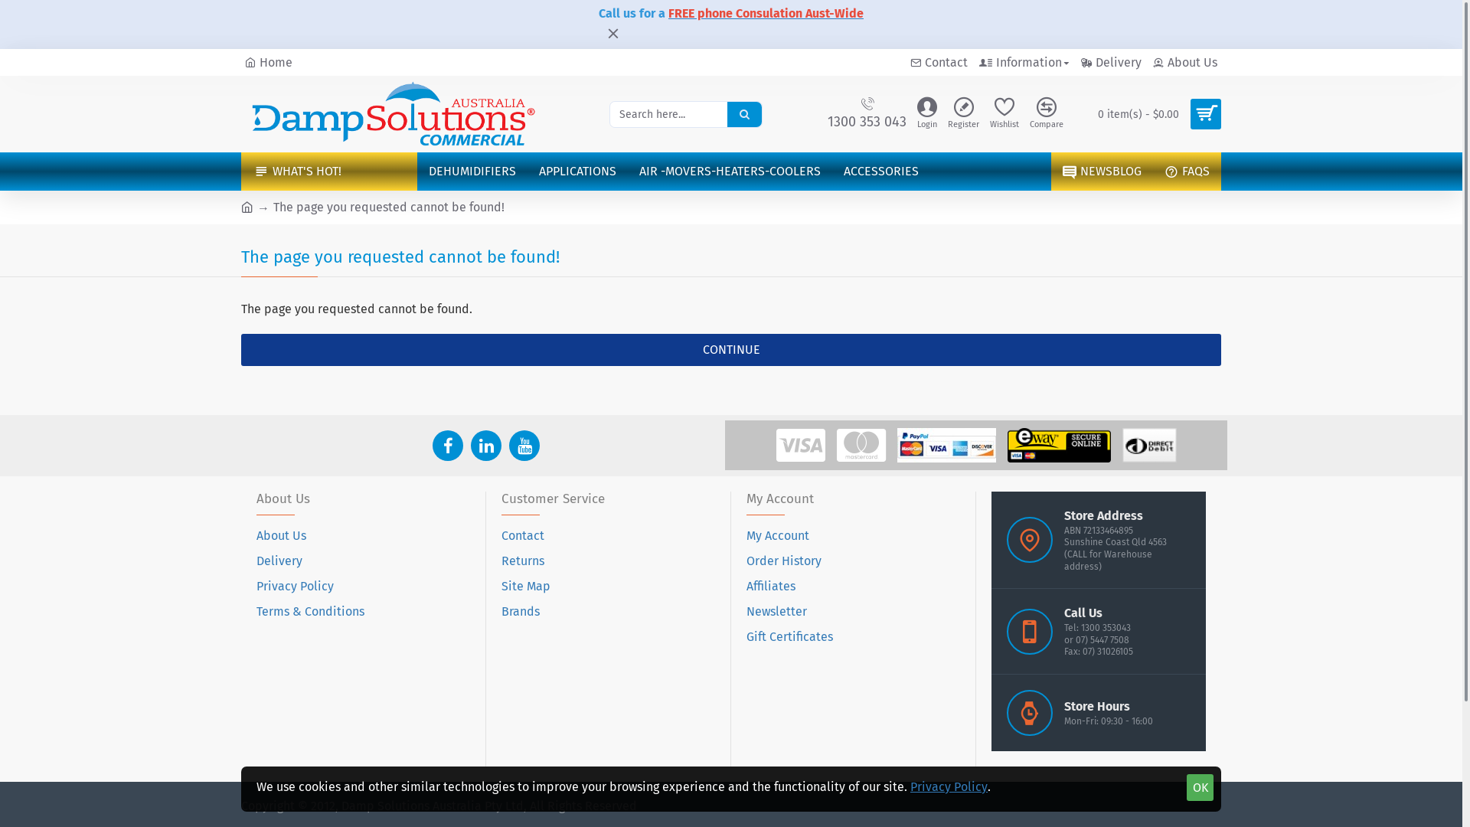  Describe the element at coordinates (1112, 63) in the screenshot. I see `Delivery` at that location.